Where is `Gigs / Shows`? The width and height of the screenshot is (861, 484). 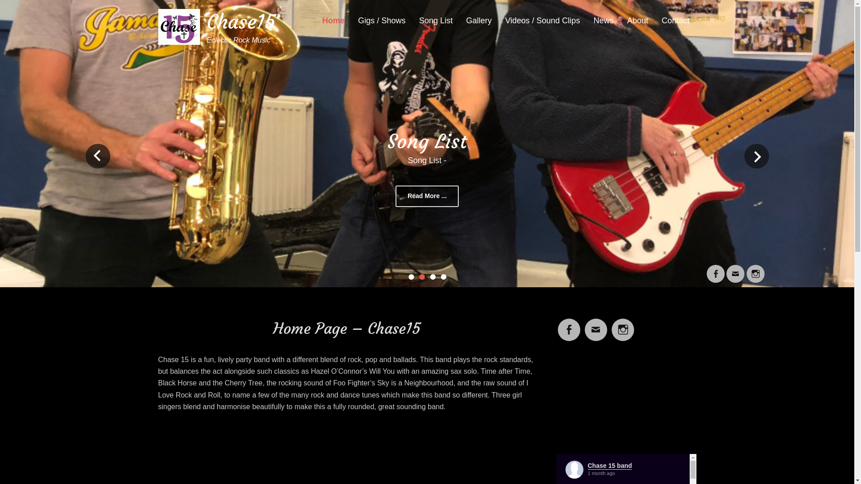 Gigs / Shows is located at coordinates (382, 21).